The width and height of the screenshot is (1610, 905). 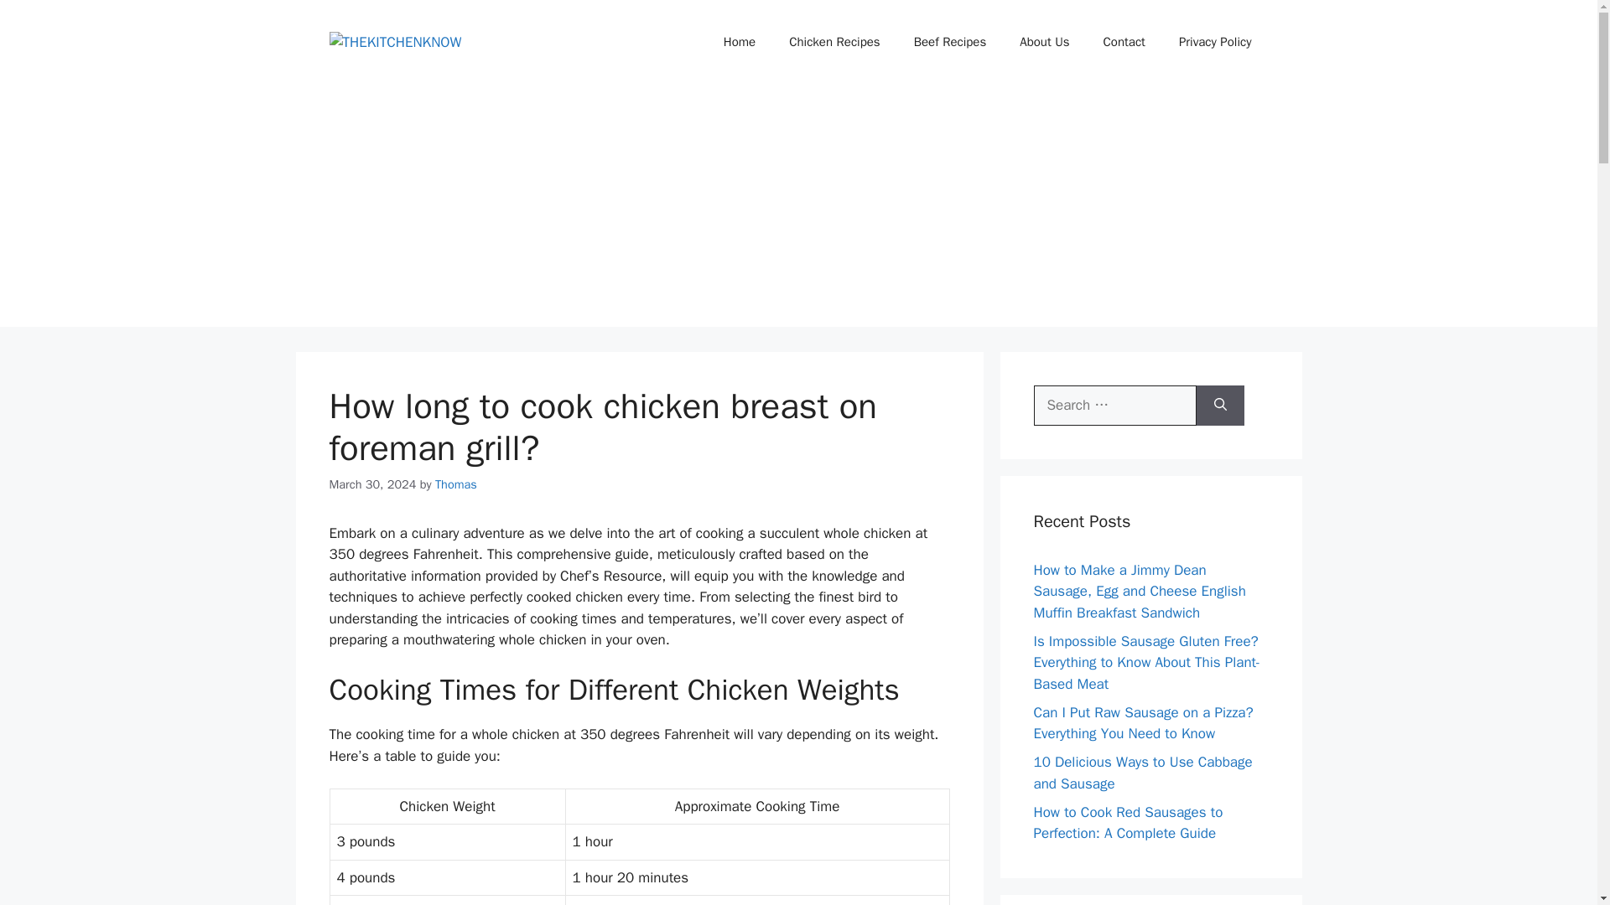 What do you see at coordinates (1124, 42) in the screenshot?
I see `Contact` at bounding box center [1124, 42].